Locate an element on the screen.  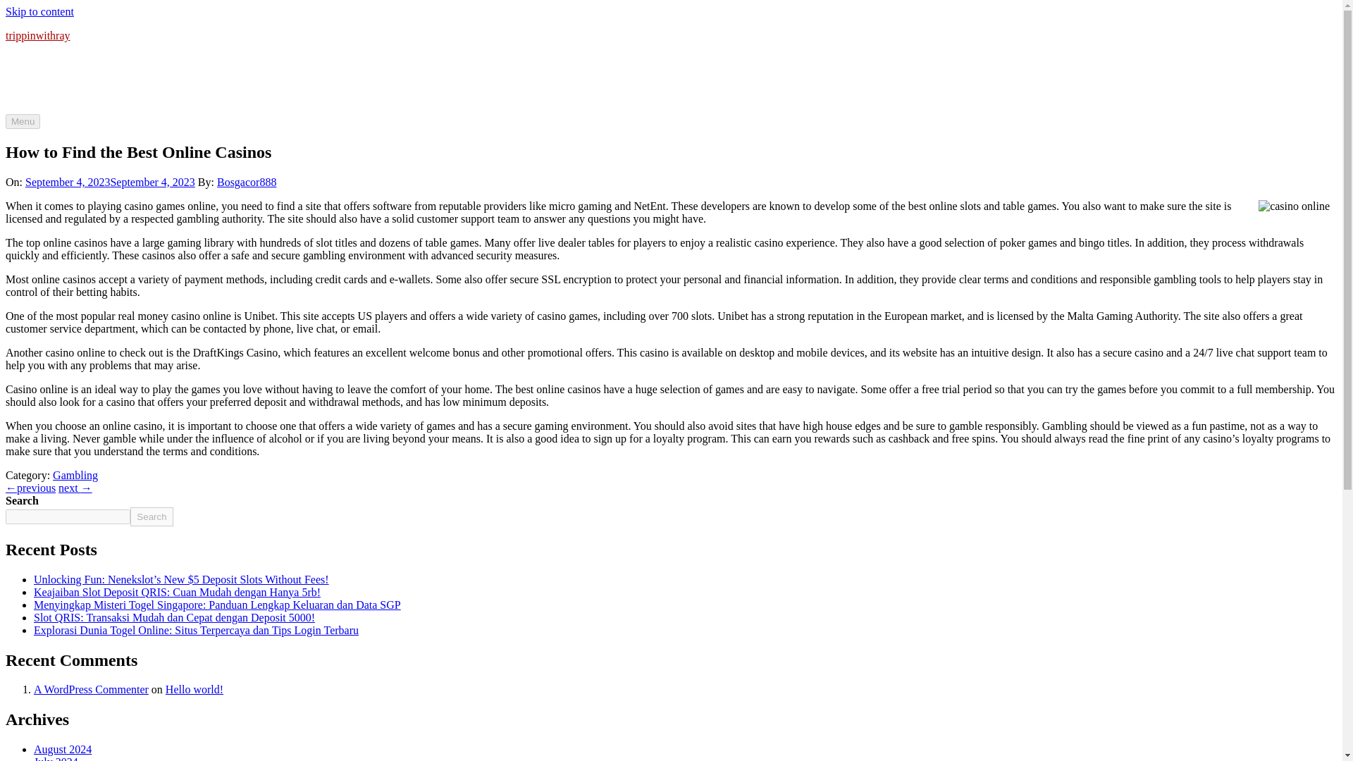
Slot QRIS: Transaksi Mudah dan Cepat dengan Deposit 5000! is located at coordinates (175, 617).